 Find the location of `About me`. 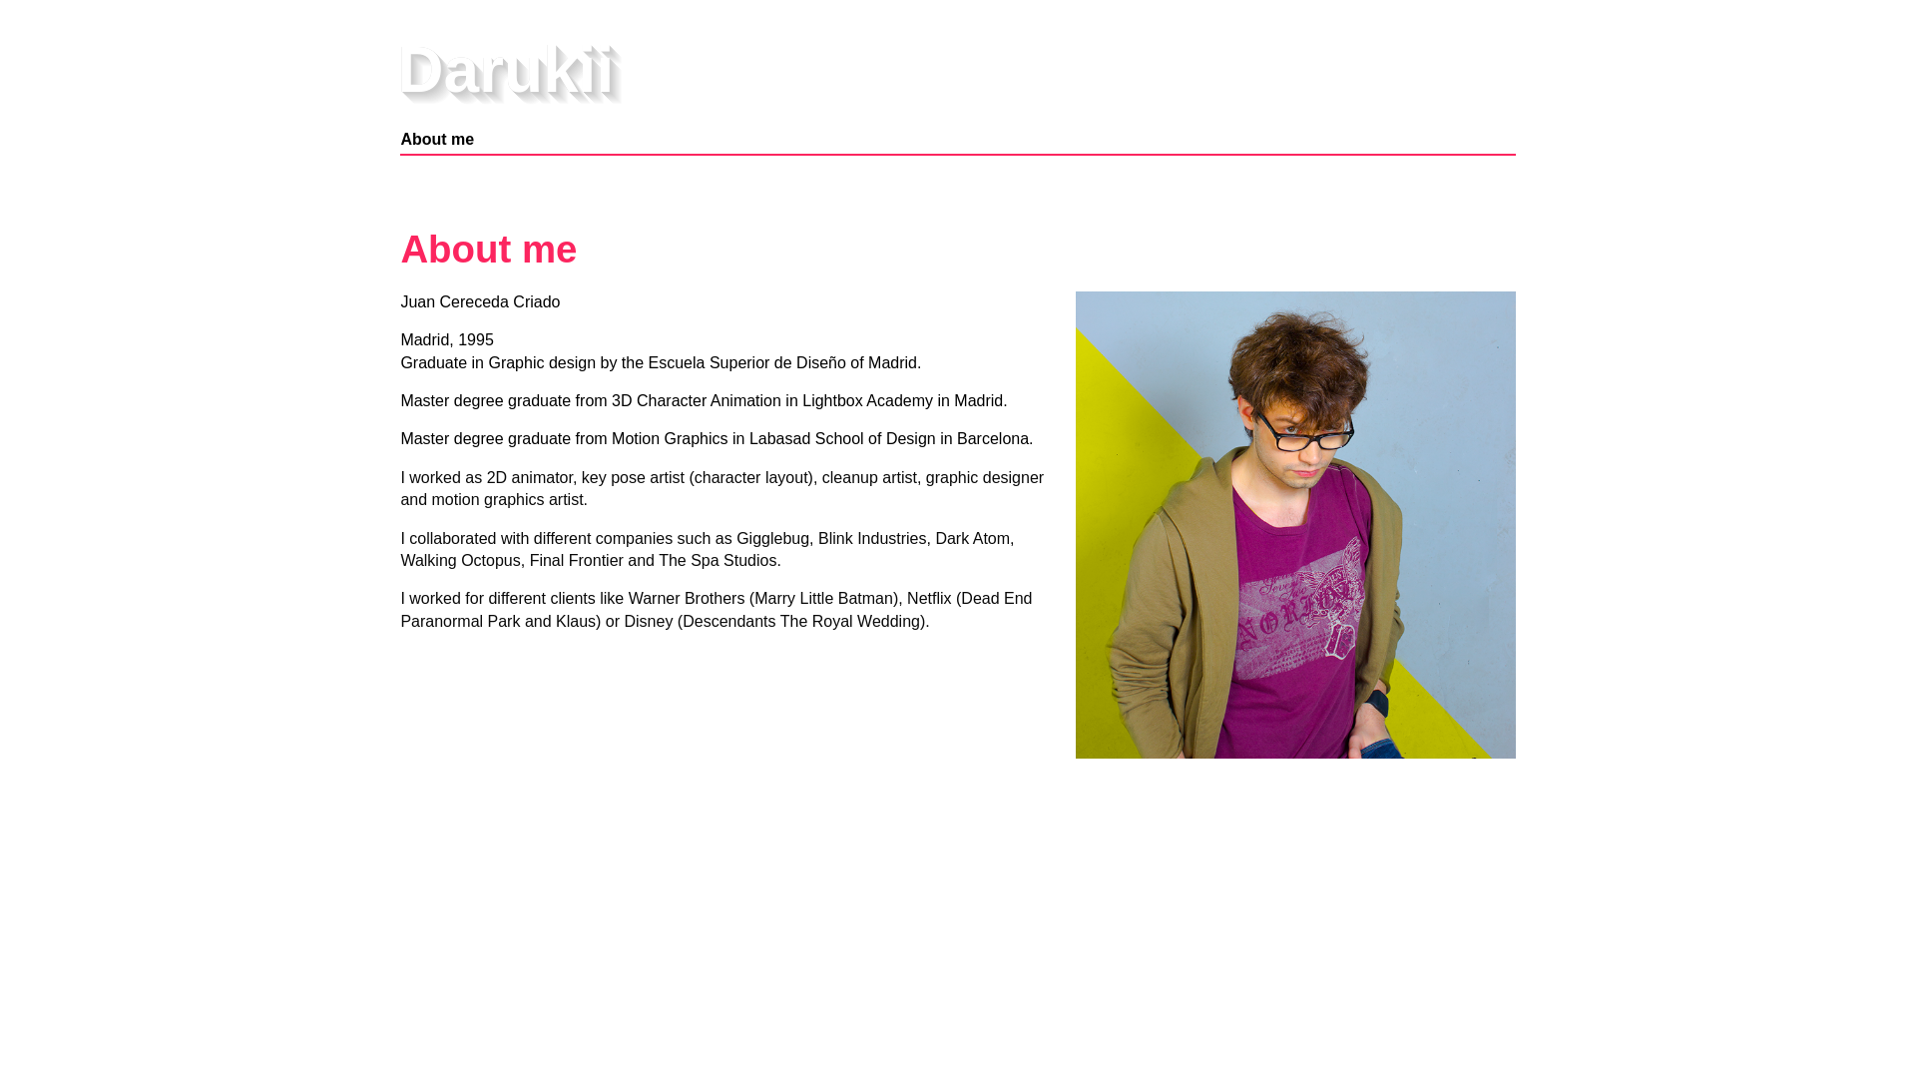

About me is located at coordinates (437, 142).